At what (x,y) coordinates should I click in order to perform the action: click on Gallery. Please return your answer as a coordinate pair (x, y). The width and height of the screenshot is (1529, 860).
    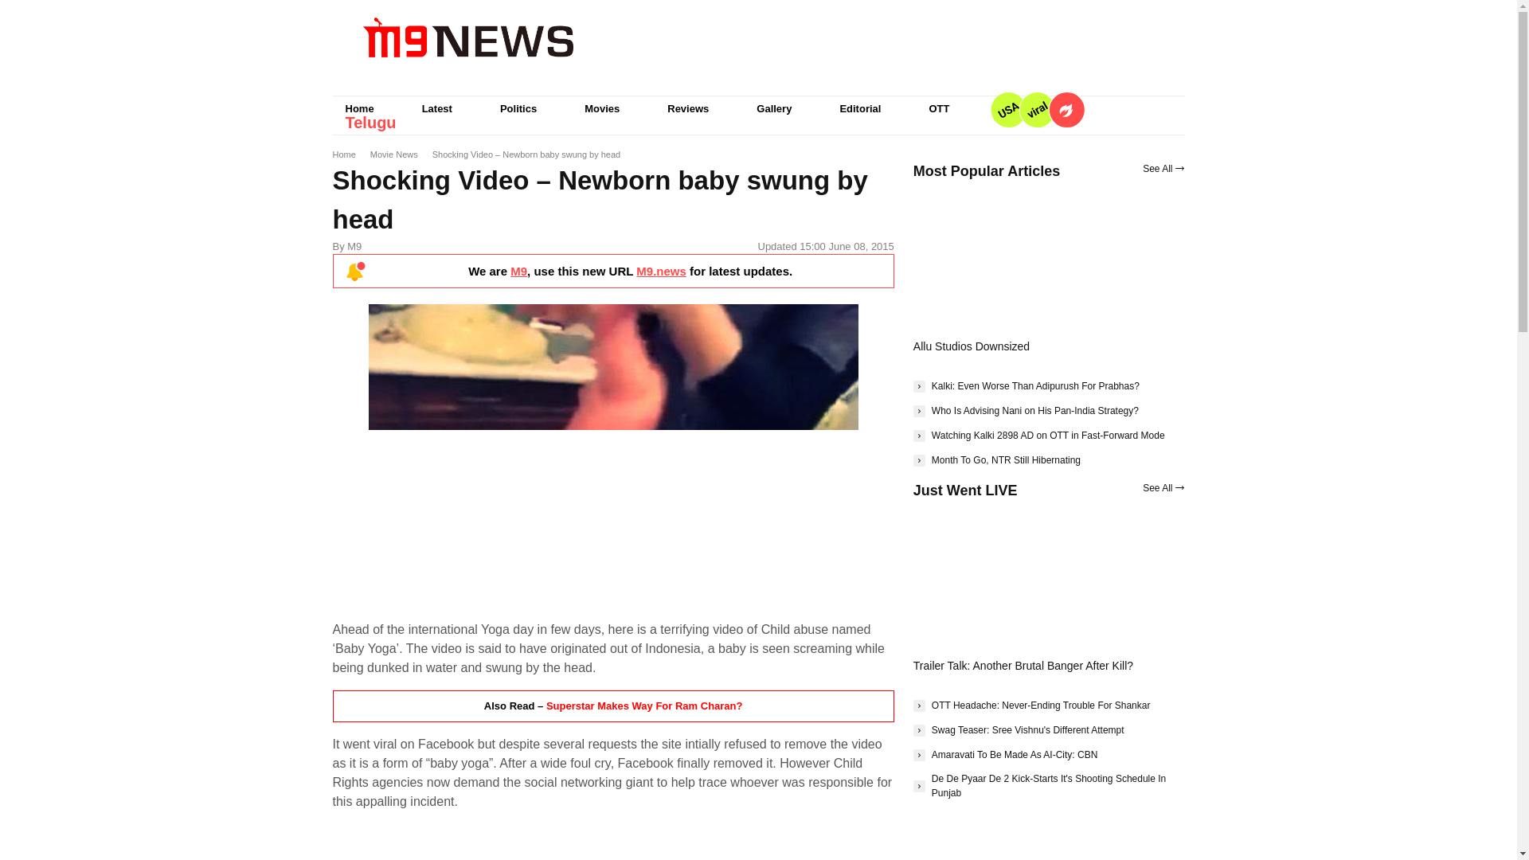
    Looking at the image, I should click on (773, 108).